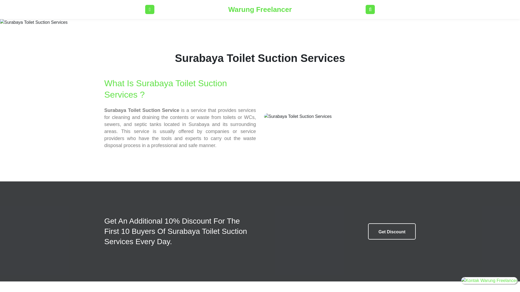 The width and height of the screenshot is (520, 292). What do you see at coordinates (34, 22) in the screenshot?
I see `Surabaya Toilet Suction Services` at bounding box center [34, 22].